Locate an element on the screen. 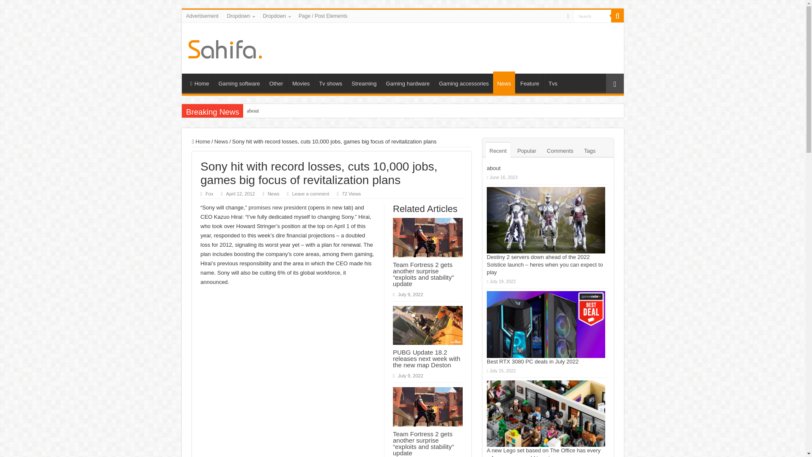 This screenshot has height=457, width=812. Streaming is located at coordinates (364, 82).